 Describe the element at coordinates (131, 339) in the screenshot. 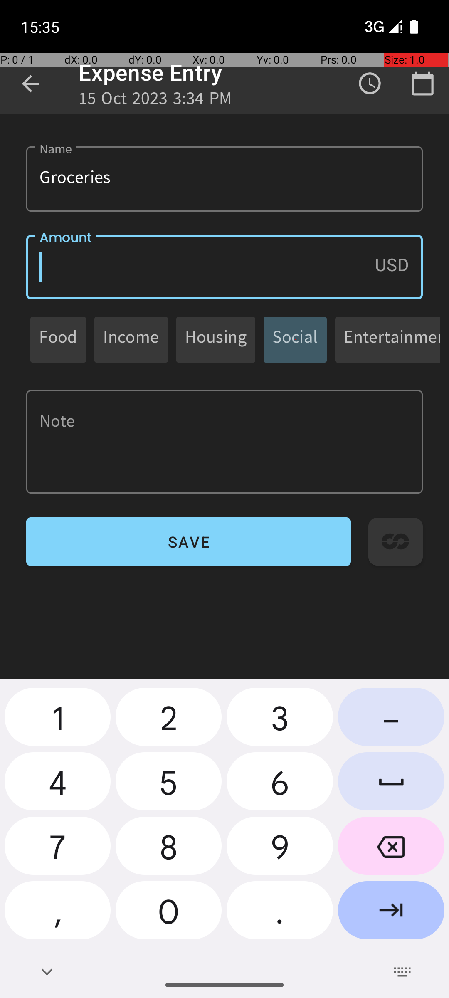

I see `Income` at that location.